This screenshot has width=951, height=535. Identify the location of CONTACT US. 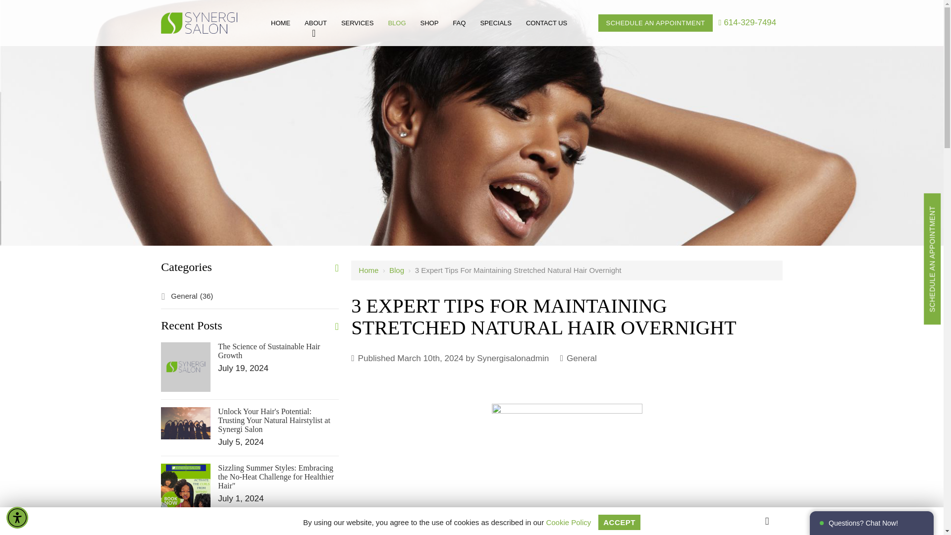
(547, 23).